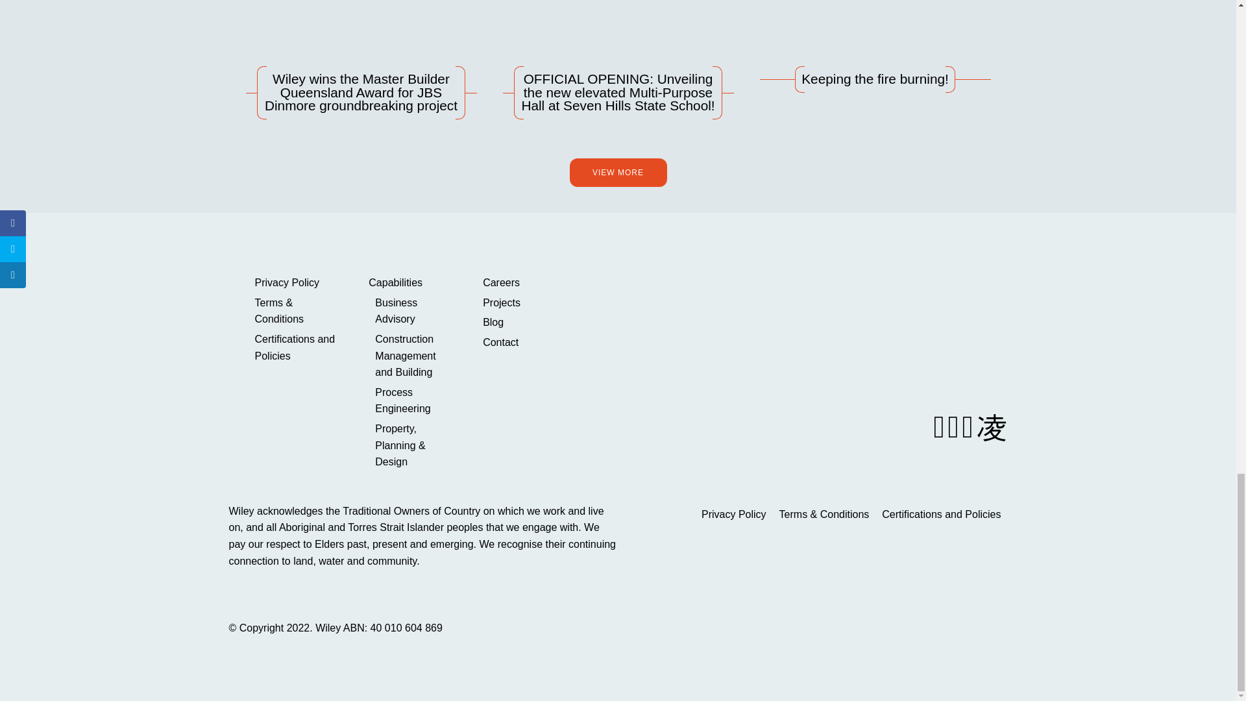  Describe the element at coordinates (523, 343) in the screenshot. I see `Contact` at that location.